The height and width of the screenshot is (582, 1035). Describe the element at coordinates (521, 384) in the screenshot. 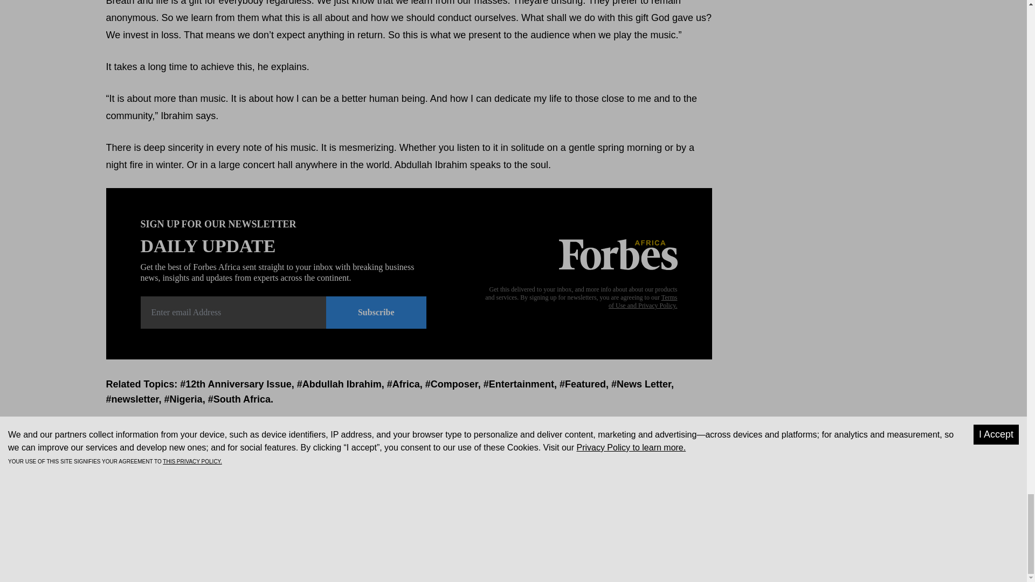

I see `Entertainment` at that location.